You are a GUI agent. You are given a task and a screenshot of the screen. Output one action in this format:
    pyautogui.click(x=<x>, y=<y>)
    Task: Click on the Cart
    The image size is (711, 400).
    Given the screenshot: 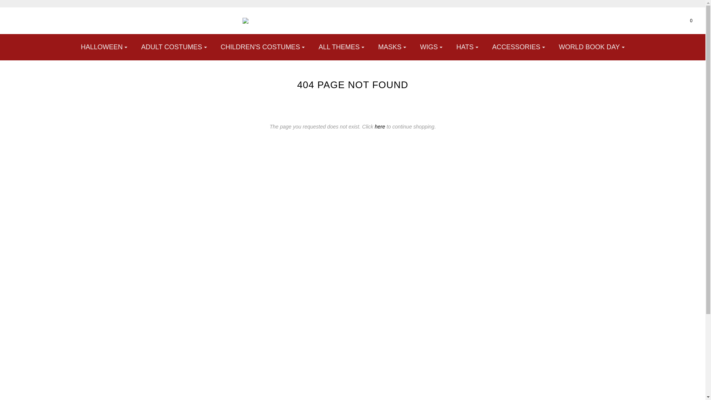 What is the action you would take?
    pyautogui.click(x=687, y=20)
    